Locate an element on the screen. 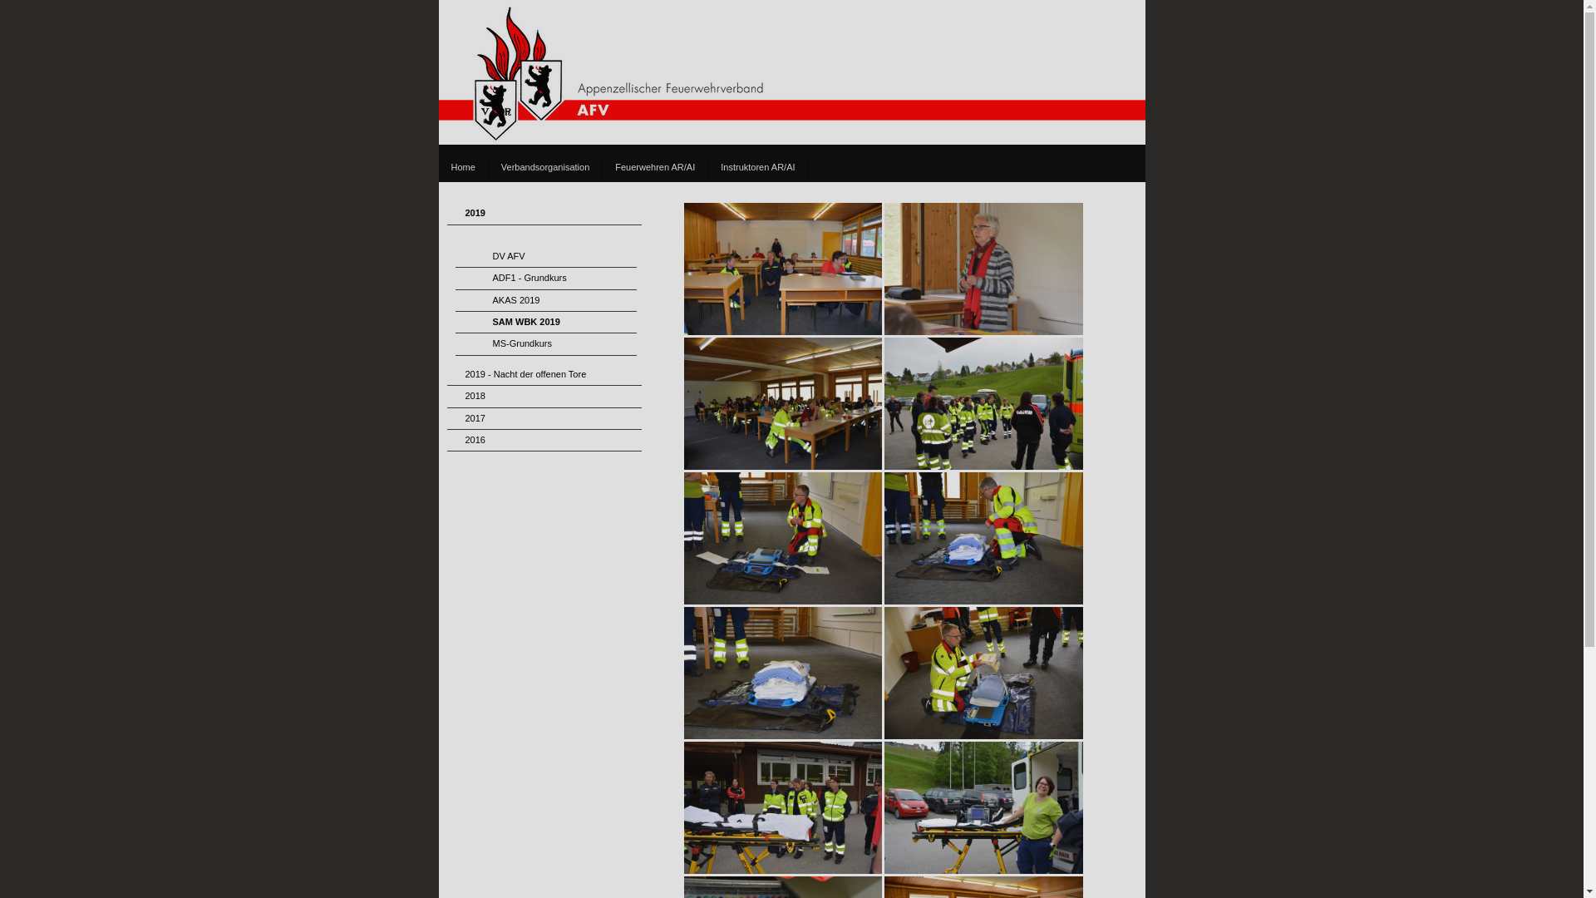 Image resolution: width=1596 pixels, height=898 pixels. ADF1 - Grundkurs is located at coordinates (546, 279).